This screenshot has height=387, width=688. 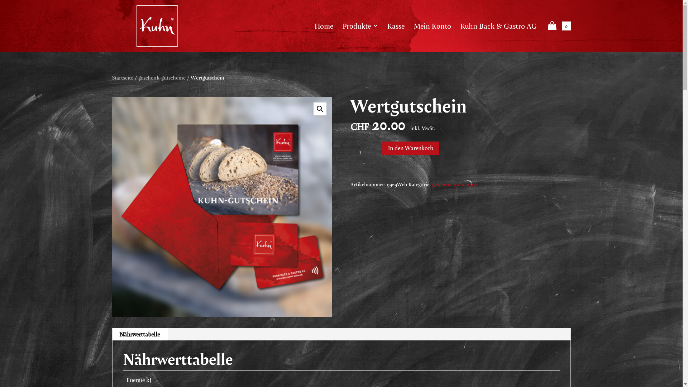 I want to click on geschenk-gutscheine, so click(x=162, y=77).